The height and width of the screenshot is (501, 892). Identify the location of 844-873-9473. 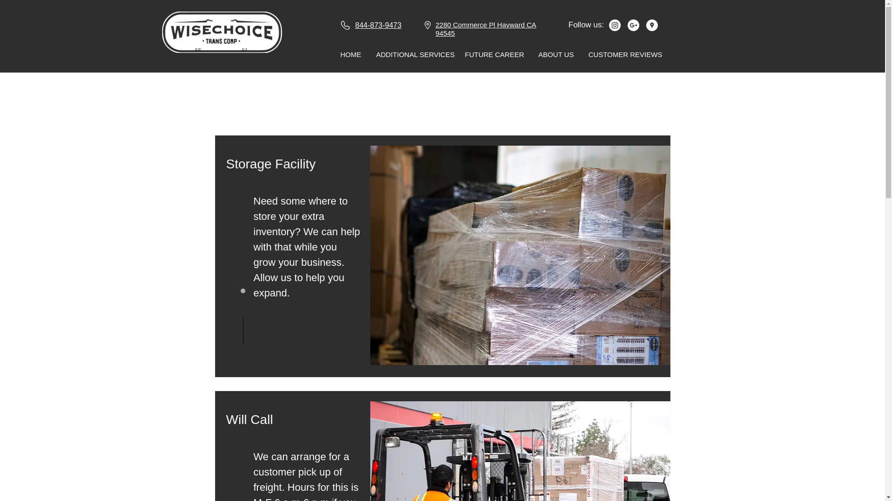
(378, 25).